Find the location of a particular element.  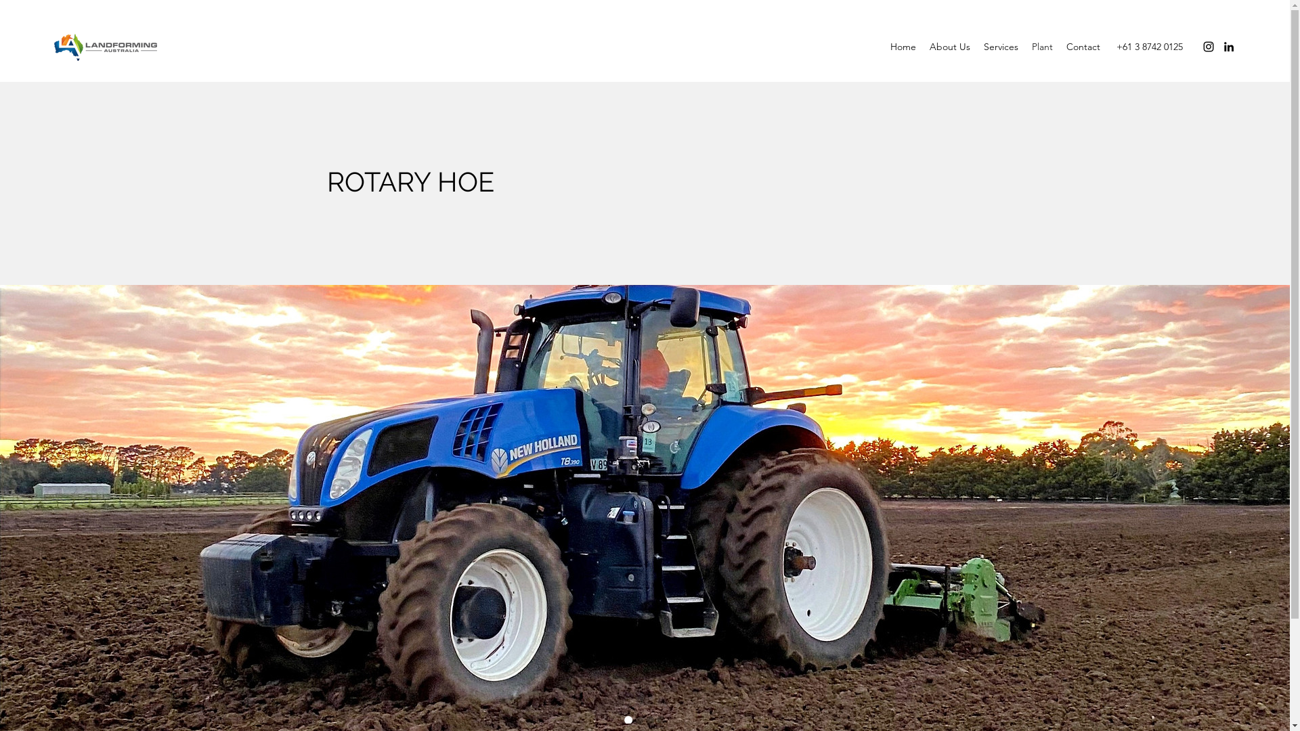

Home is located at coordinates (903, 47).